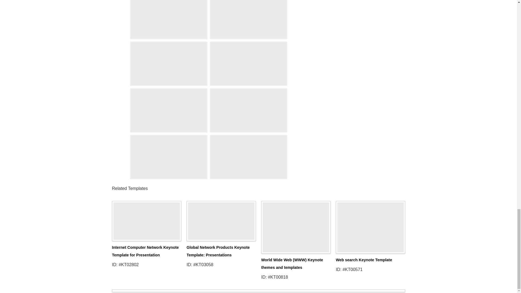 The width and height of the screenshot is (521, 293). I want to click on Global Network Products Keynote Template: Presentations, so click(221, 219).